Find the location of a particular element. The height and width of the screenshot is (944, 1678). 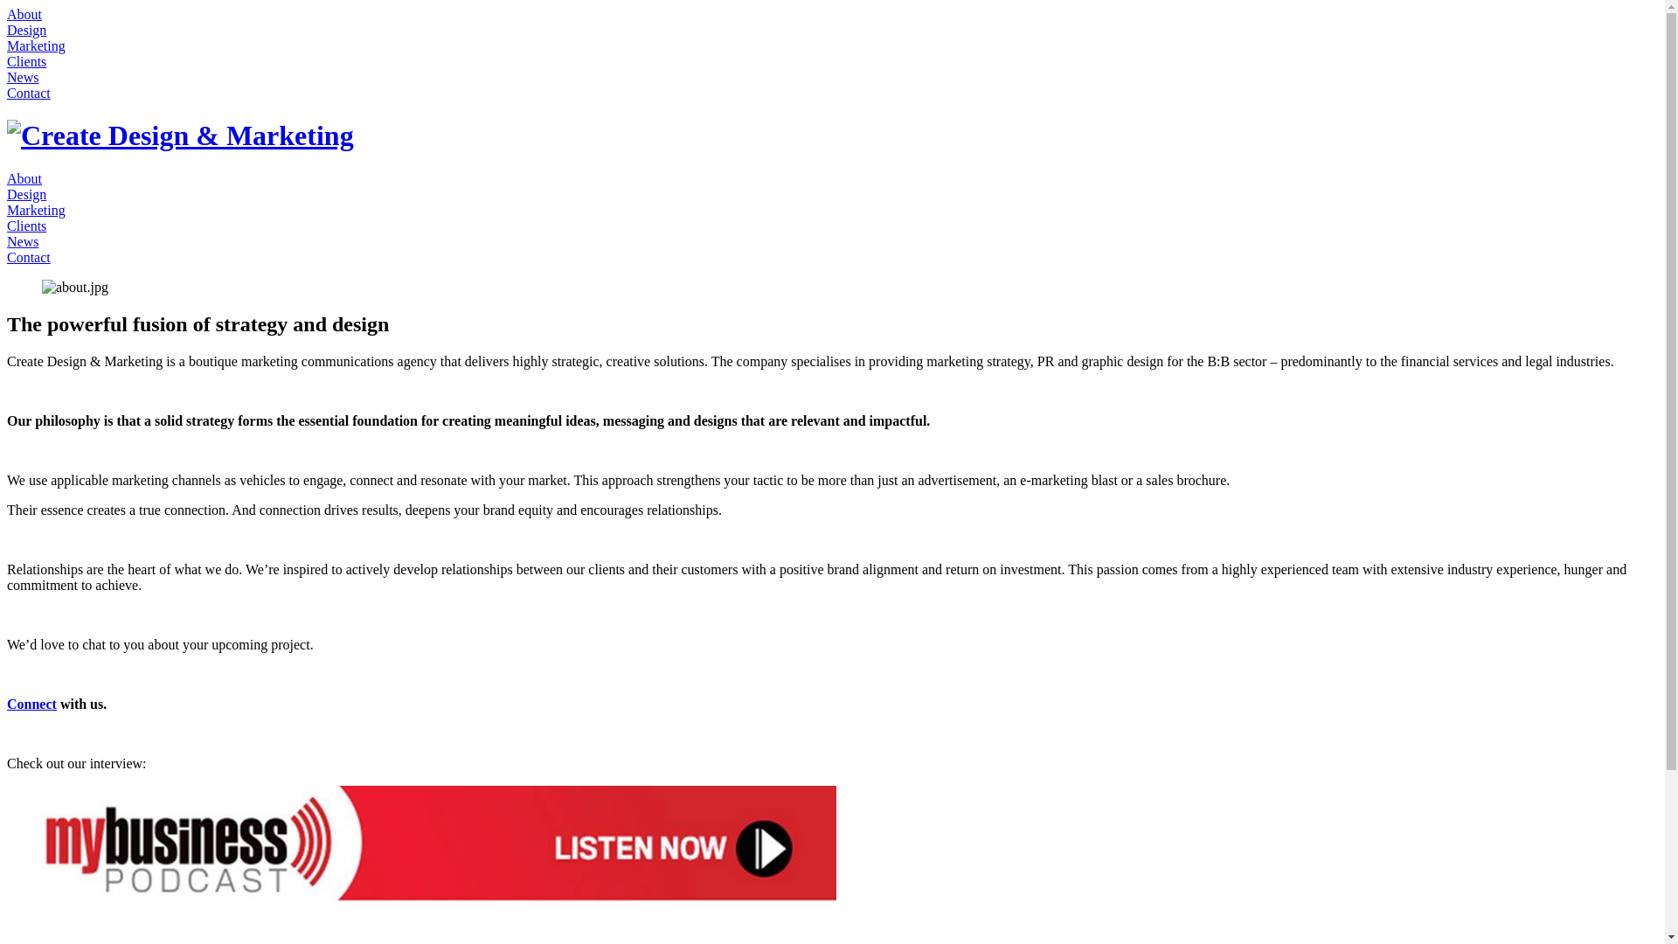

Marketing is located at coordinates (37, 45).